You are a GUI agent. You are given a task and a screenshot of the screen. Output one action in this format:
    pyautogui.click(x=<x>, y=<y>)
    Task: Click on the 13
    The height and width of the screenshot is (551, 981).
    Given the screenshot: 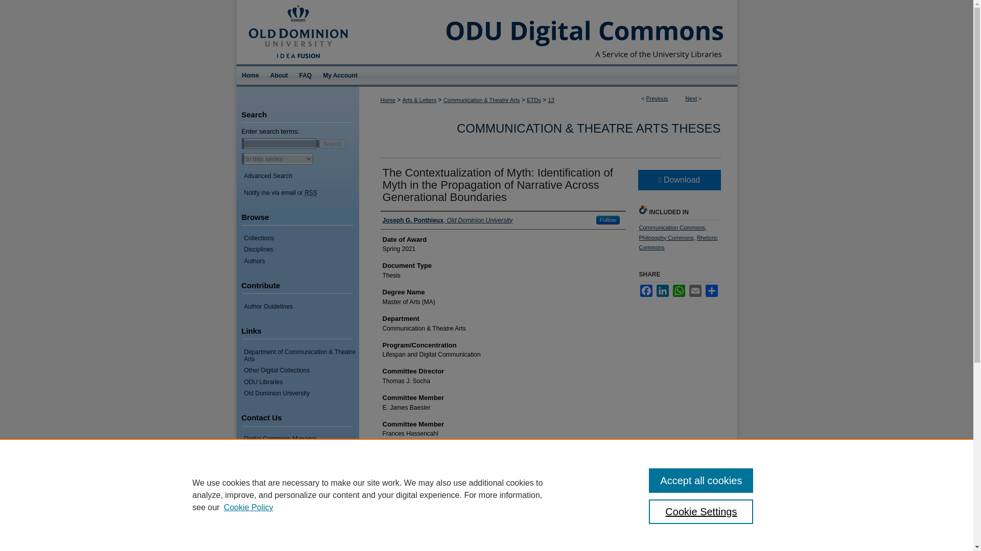 What is the action you would take?
    pyautogui.click(x=551, y=100)
    